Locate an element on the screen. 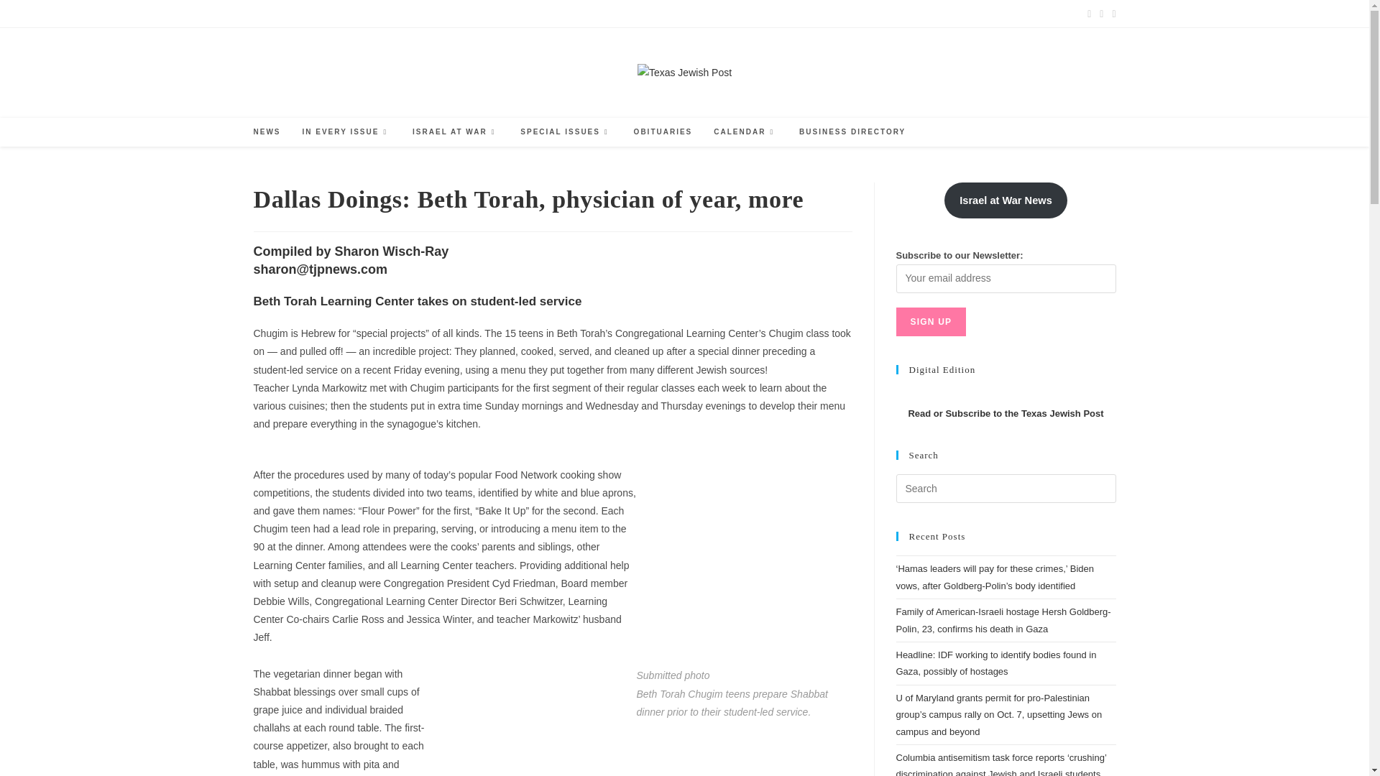 This screenshot has width=1380, height=776. Newsletter is located at coordinates (556, 13).